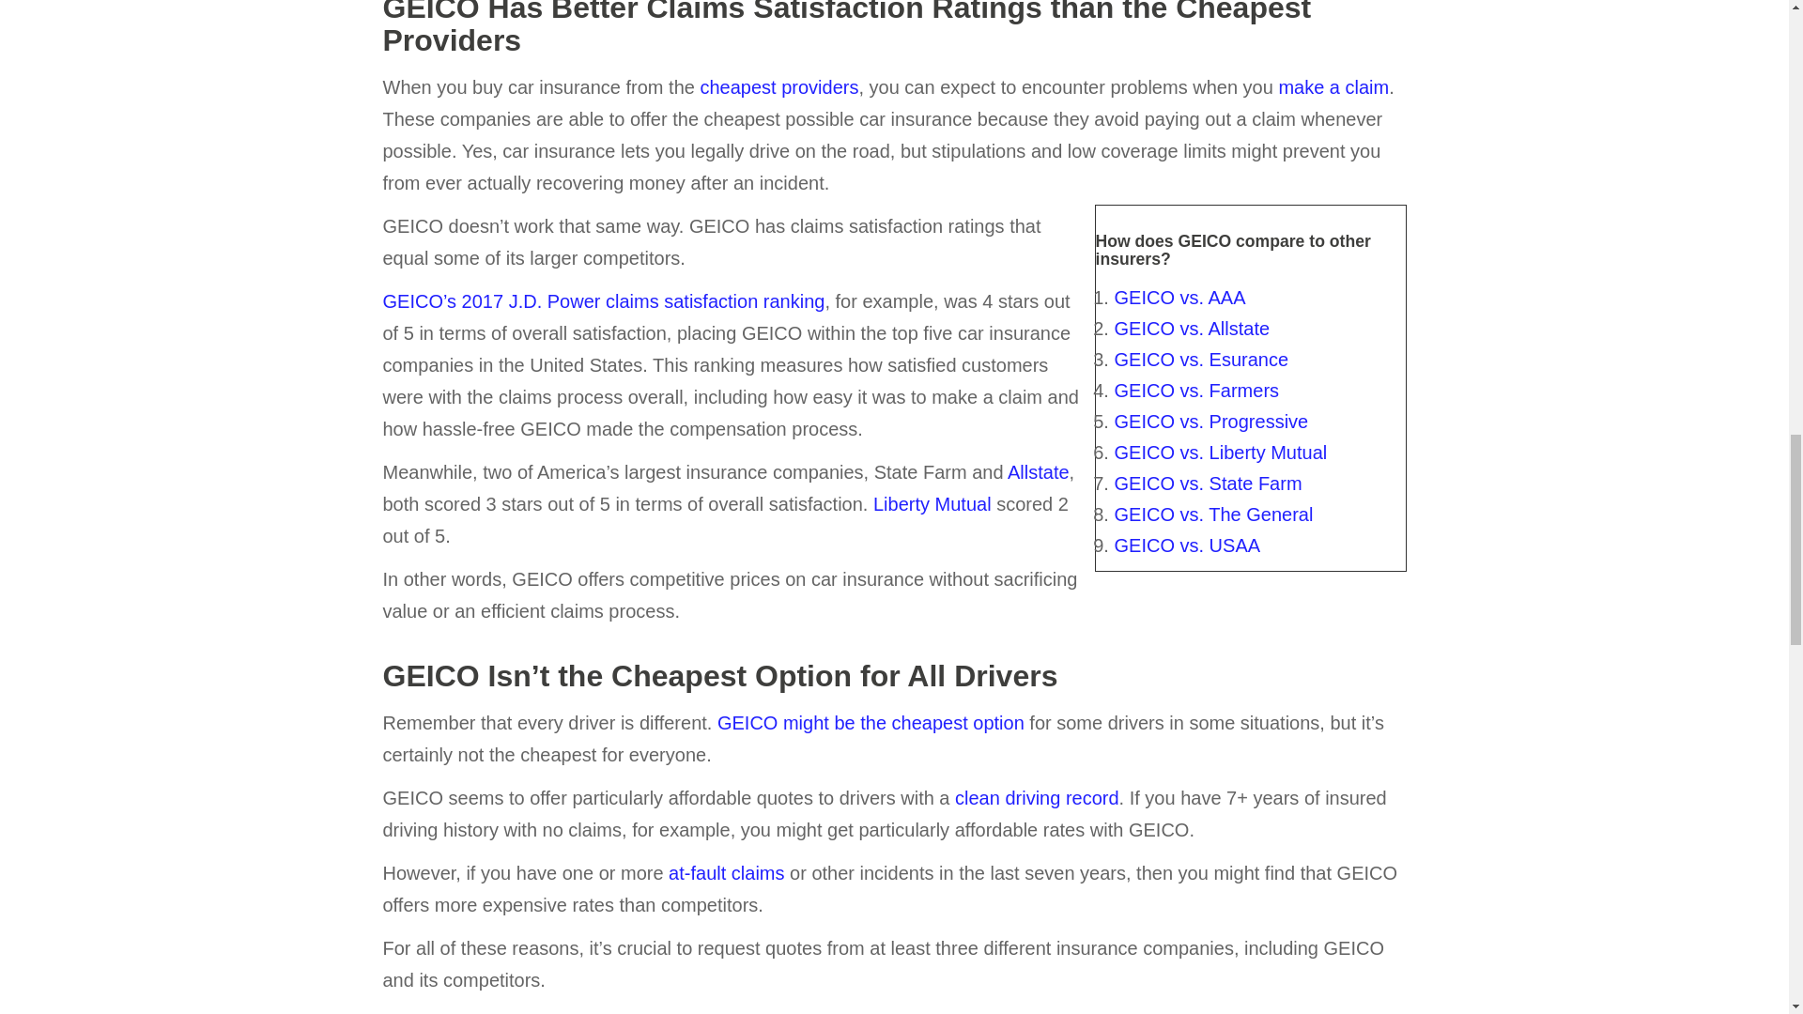  Describe the element at coordinates (778, 86) in the screenshot. I see `cheapest providers` at that location.